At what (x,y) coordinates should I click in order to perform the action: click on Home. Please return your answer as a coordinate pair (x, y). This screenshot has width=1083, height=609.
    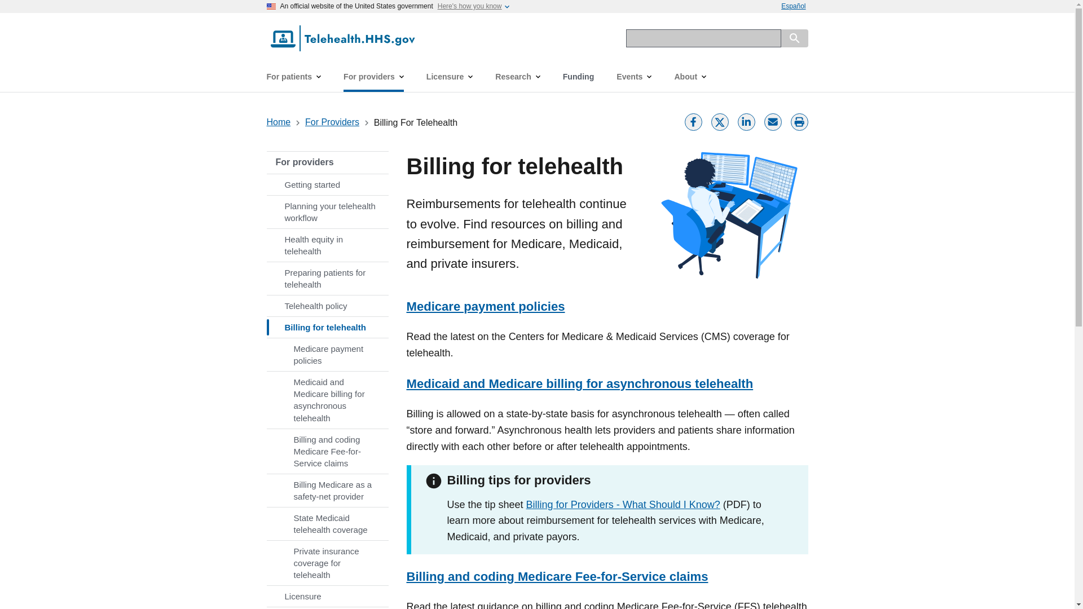
    Looking at the image, I should click on (278, 122).